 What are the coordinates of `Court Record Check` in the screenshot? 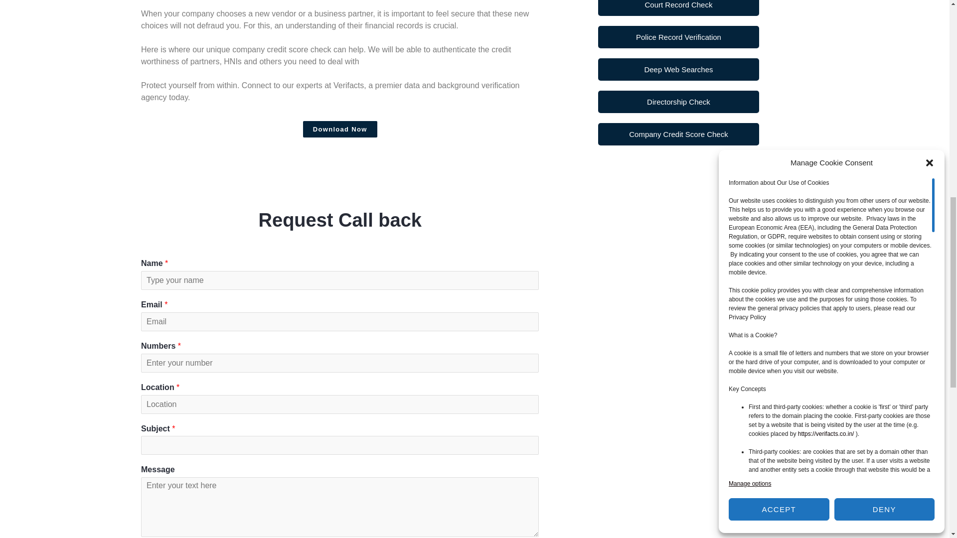 It's located at (678, 8).